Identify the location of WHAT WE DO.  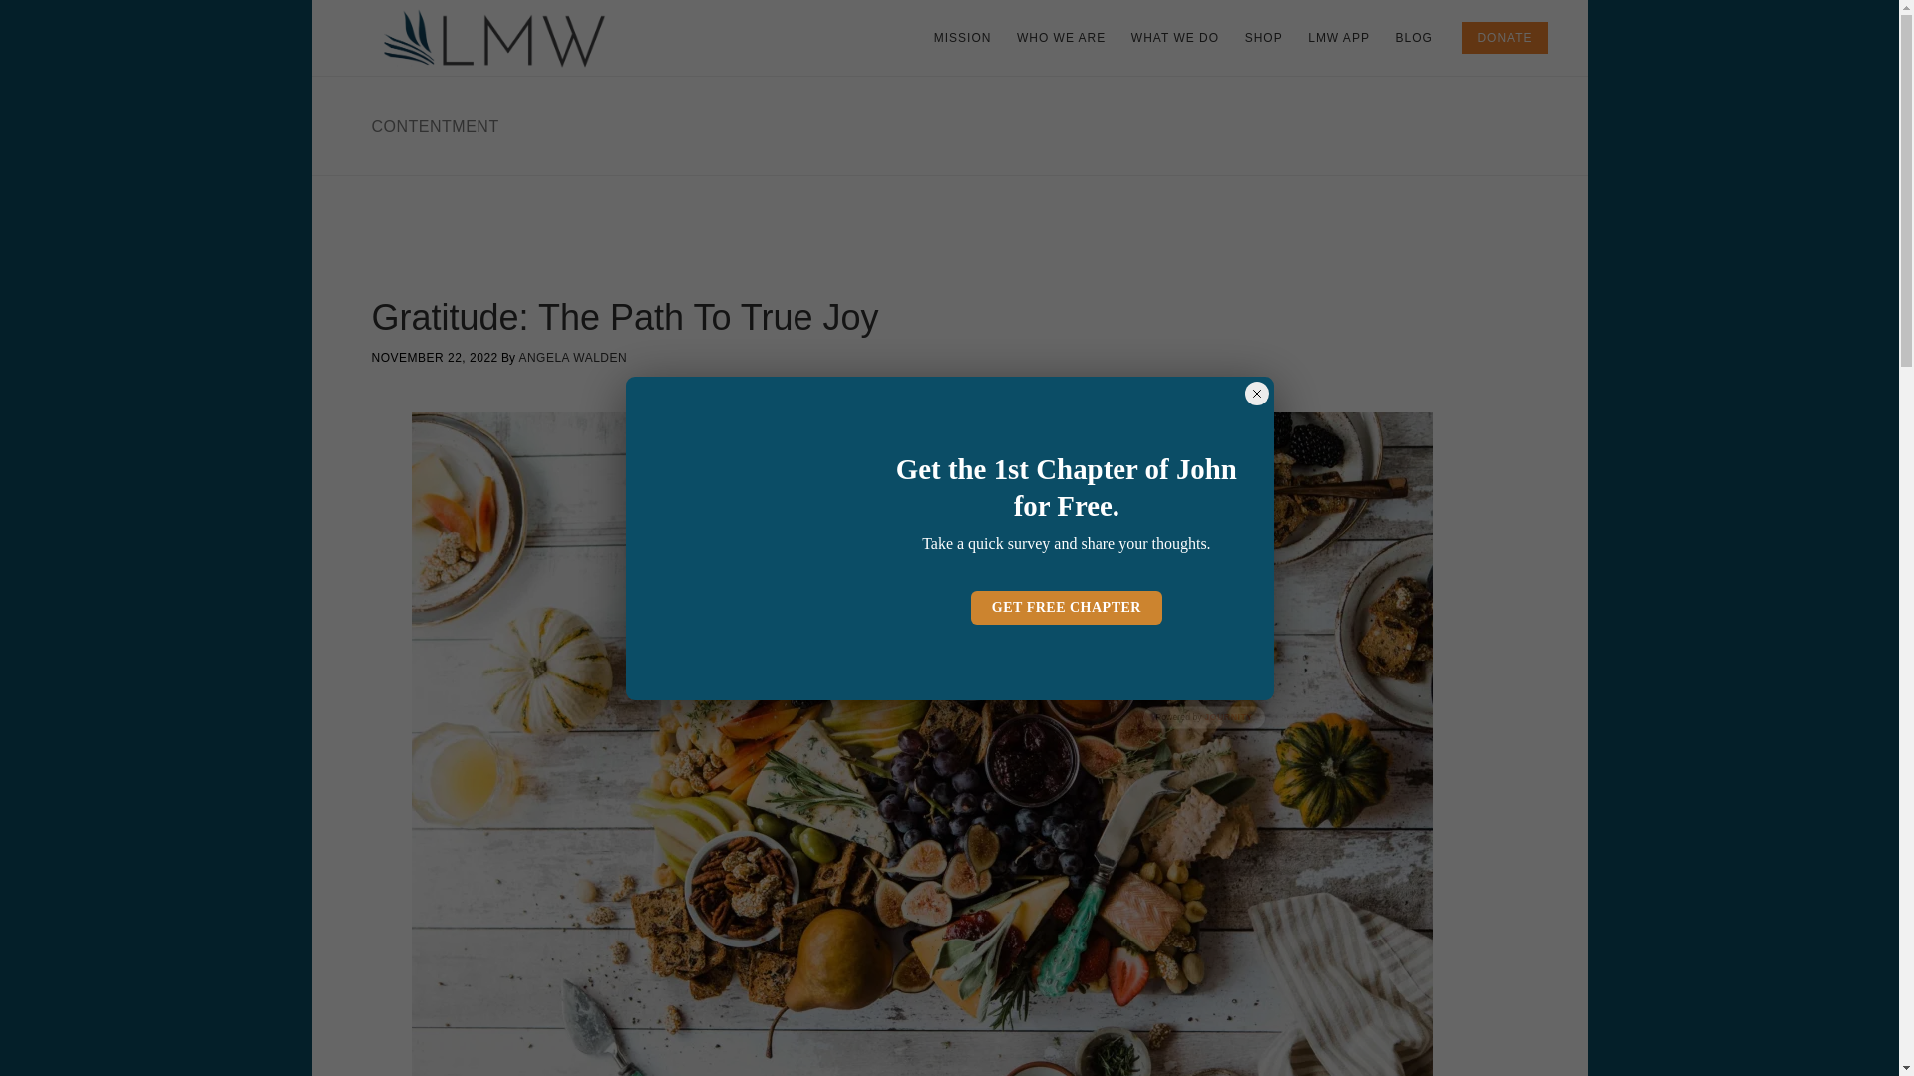
(1174, 38).